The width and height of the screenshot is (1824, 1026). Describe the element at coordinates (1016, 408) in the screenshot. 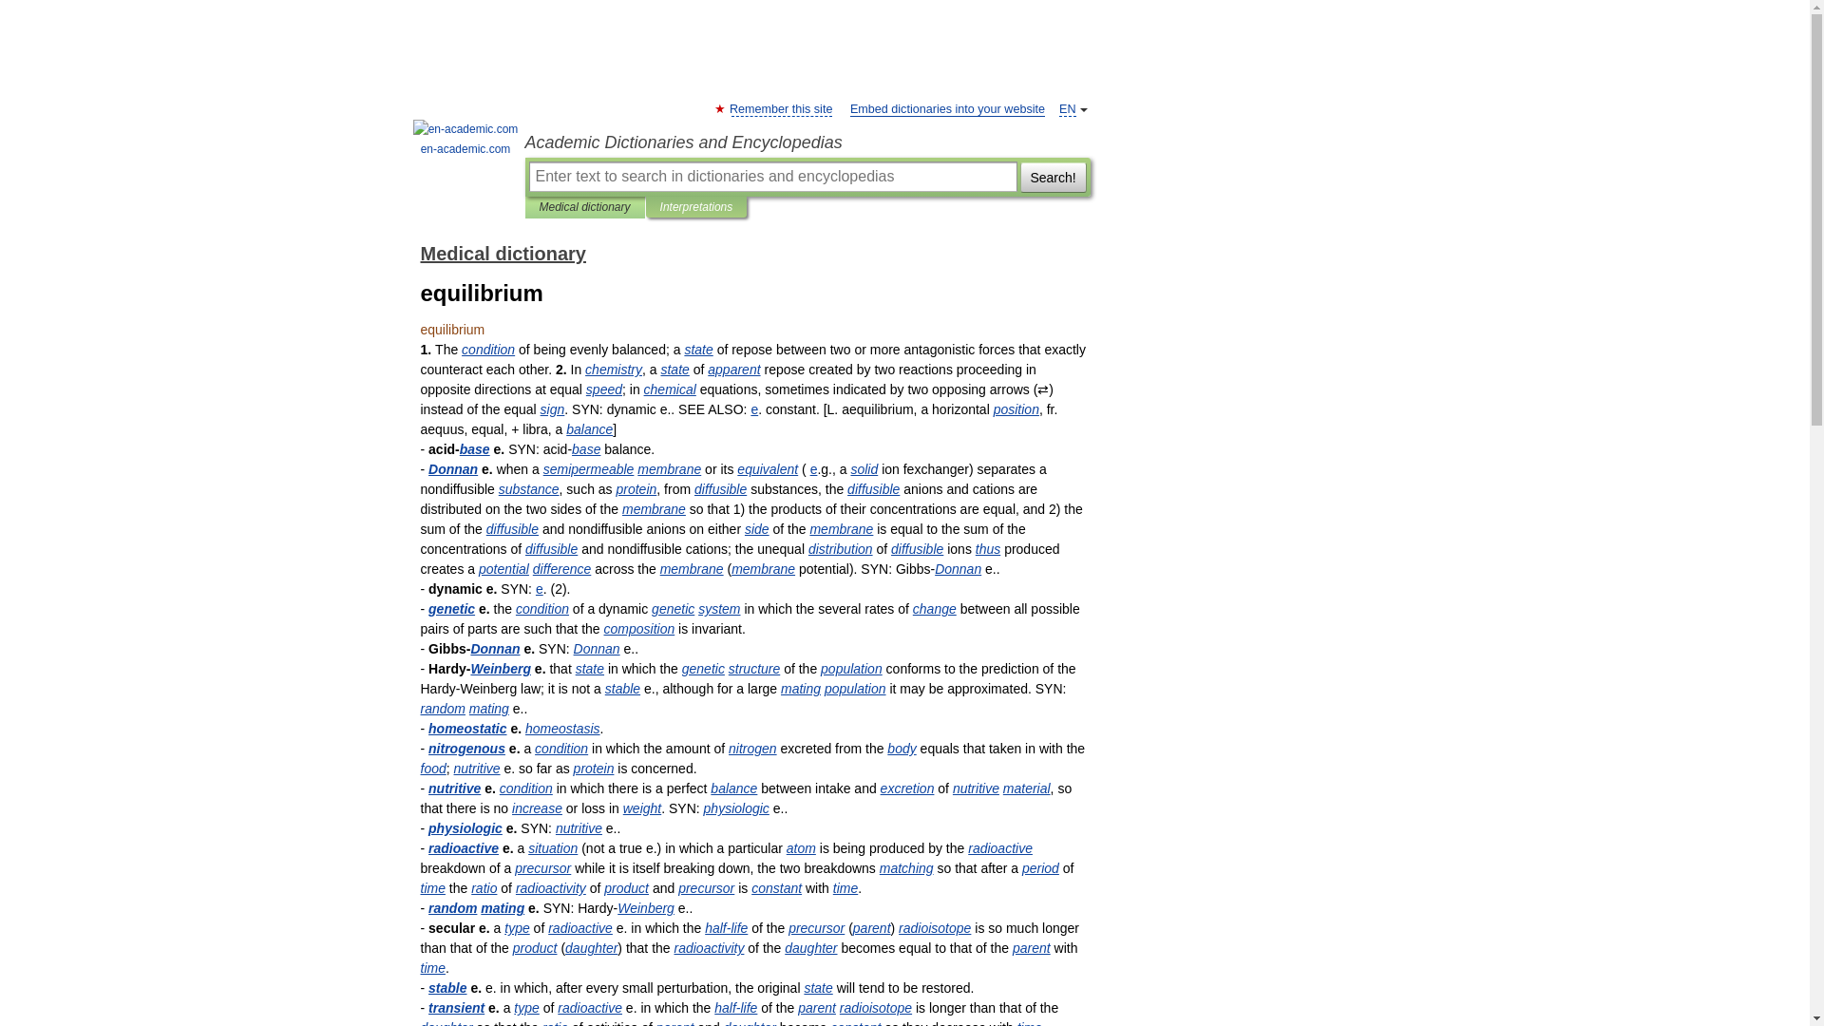

I see `position` at that location.